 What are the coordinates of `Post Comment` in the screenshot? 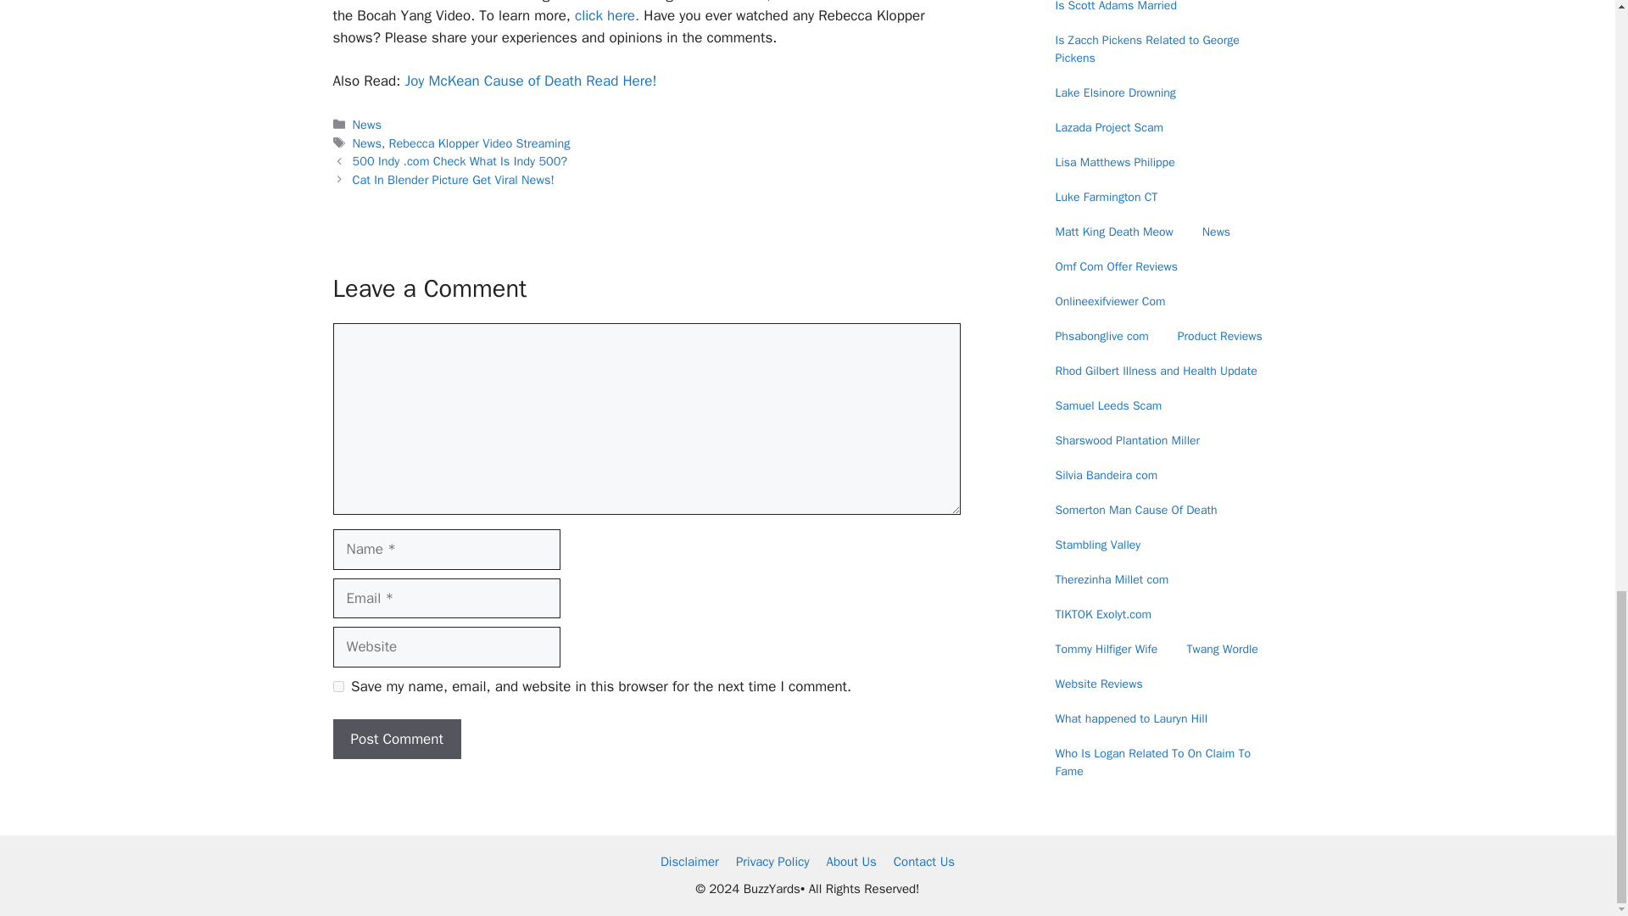 It's located at (396, 740).